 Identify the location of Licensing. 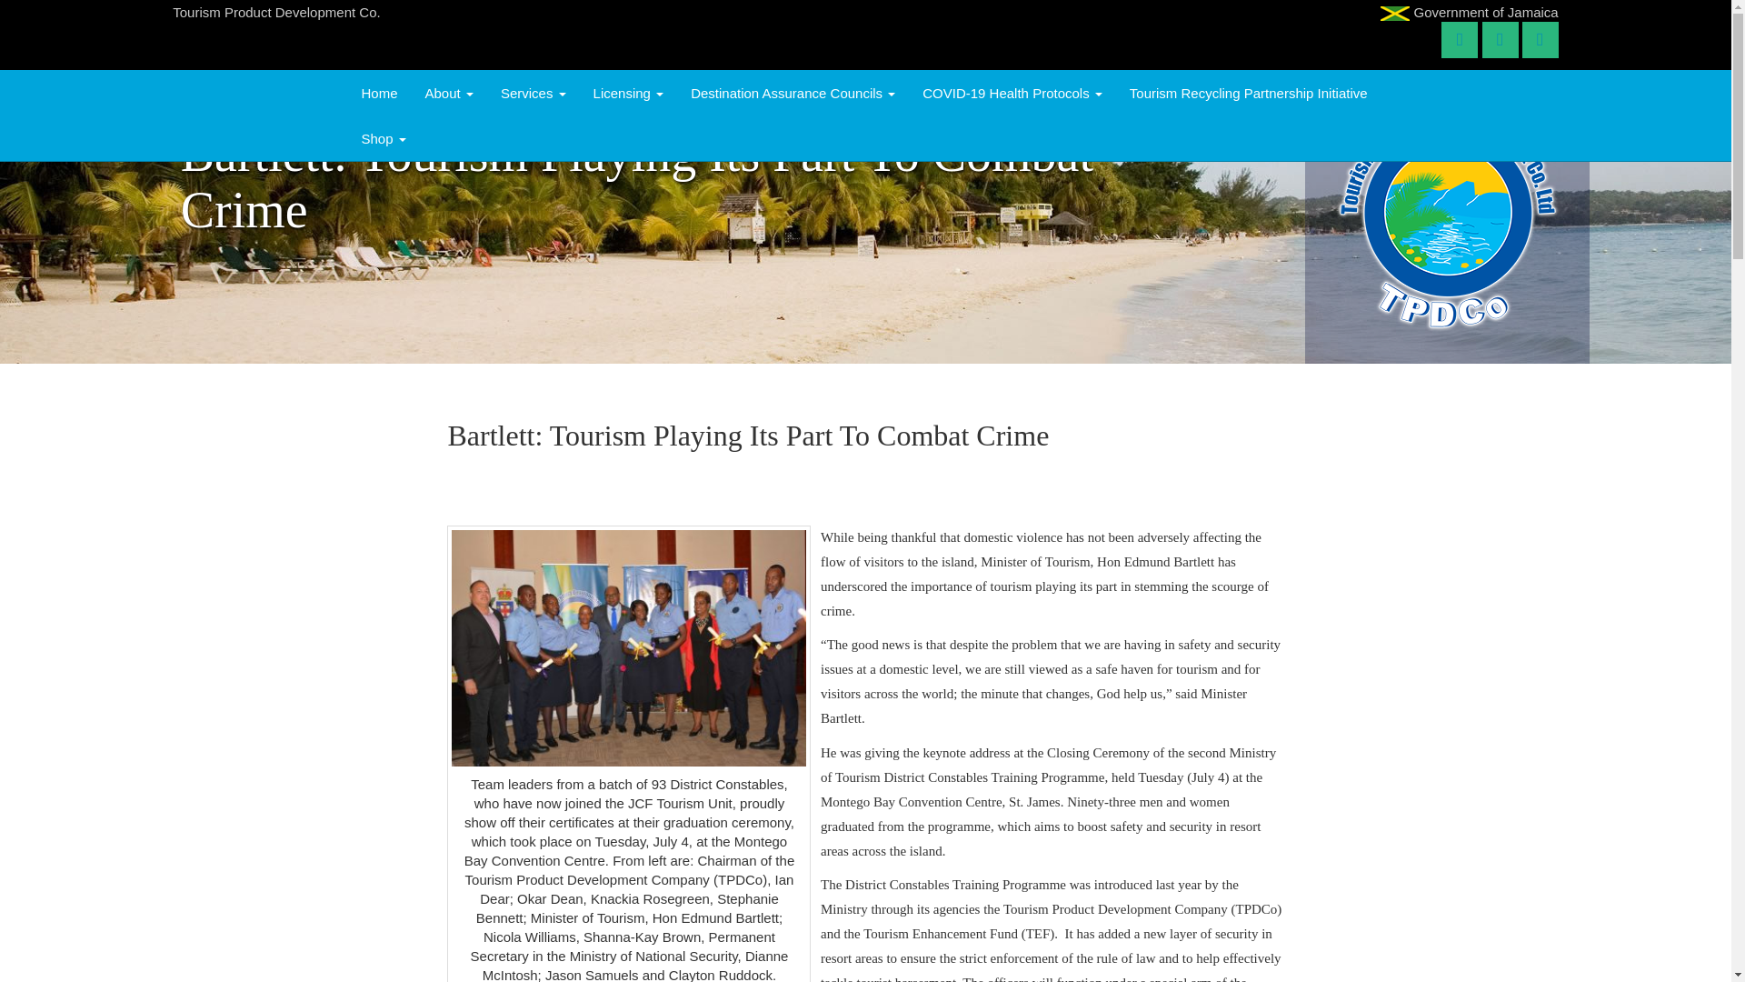
(629, 93).